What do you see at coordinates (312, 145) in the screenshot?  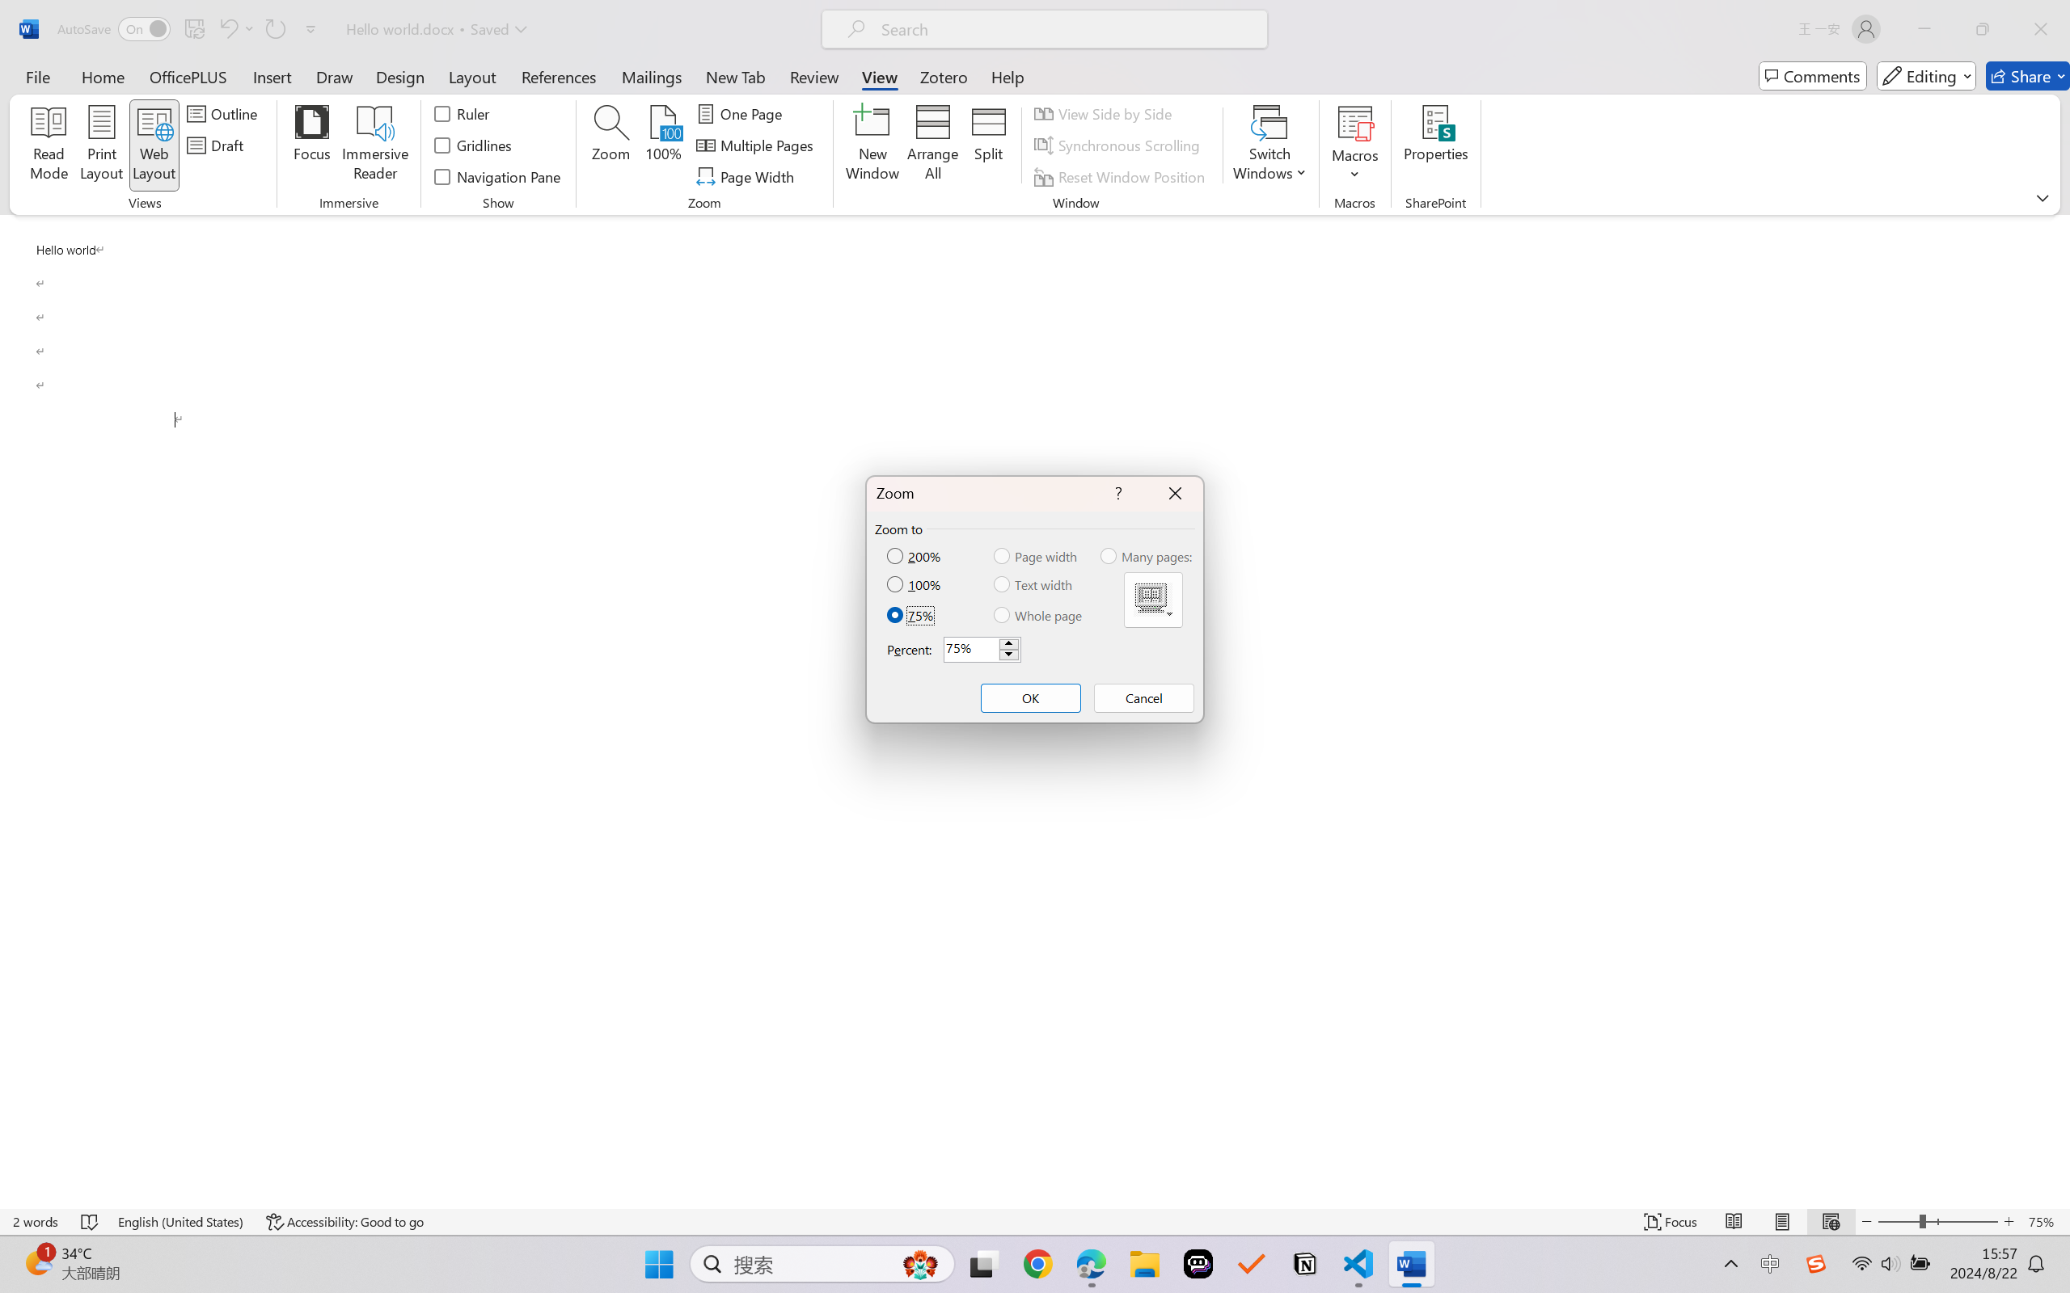 I see `Focus` at bounding box center [312, 145].